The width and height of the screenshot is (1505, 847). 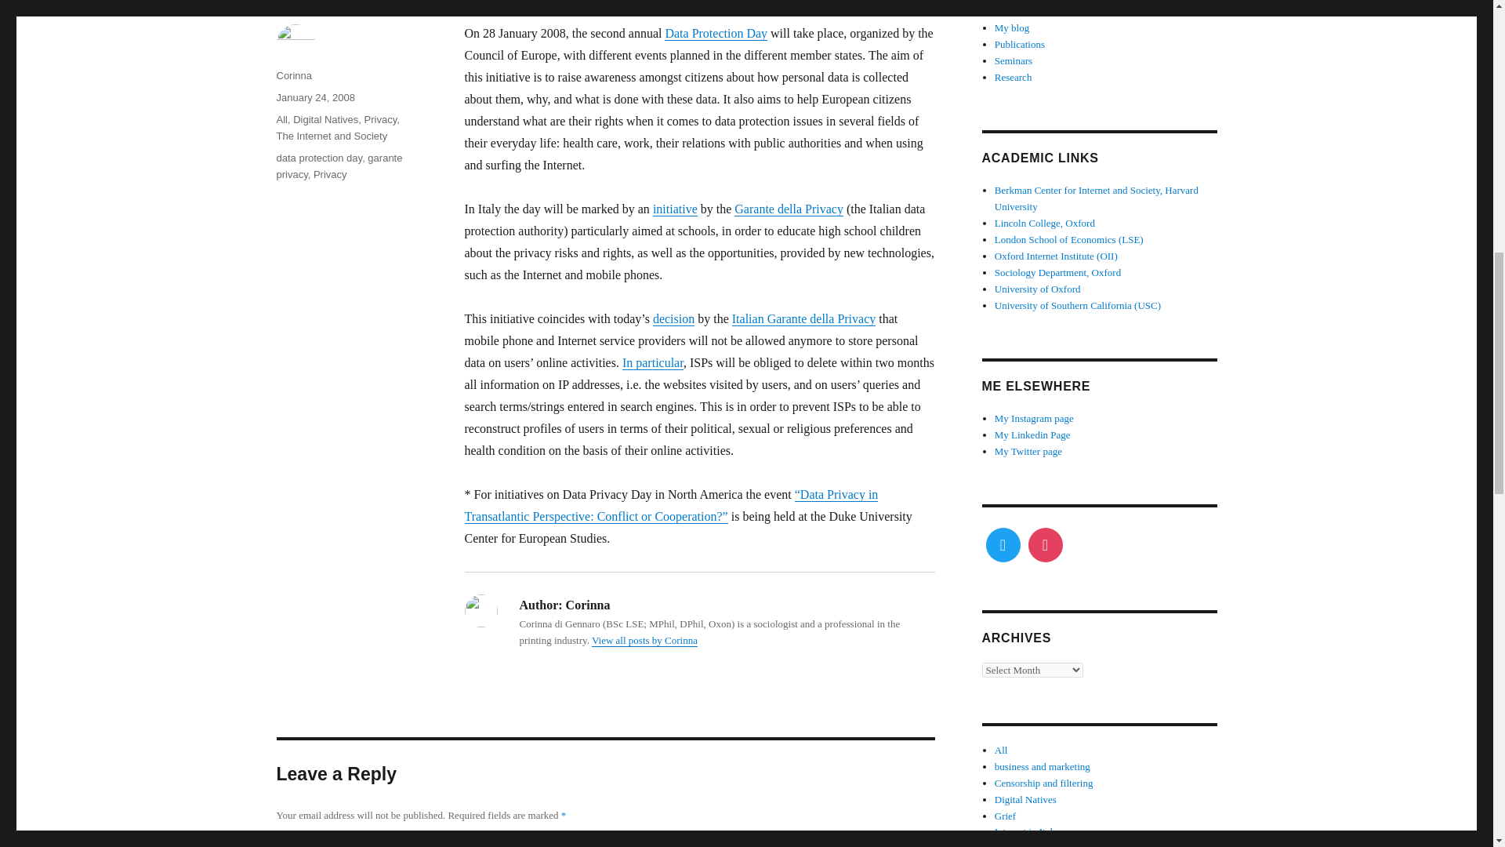 I want to click on Lincoln College, Oxford, so click(x=1045, y=223).